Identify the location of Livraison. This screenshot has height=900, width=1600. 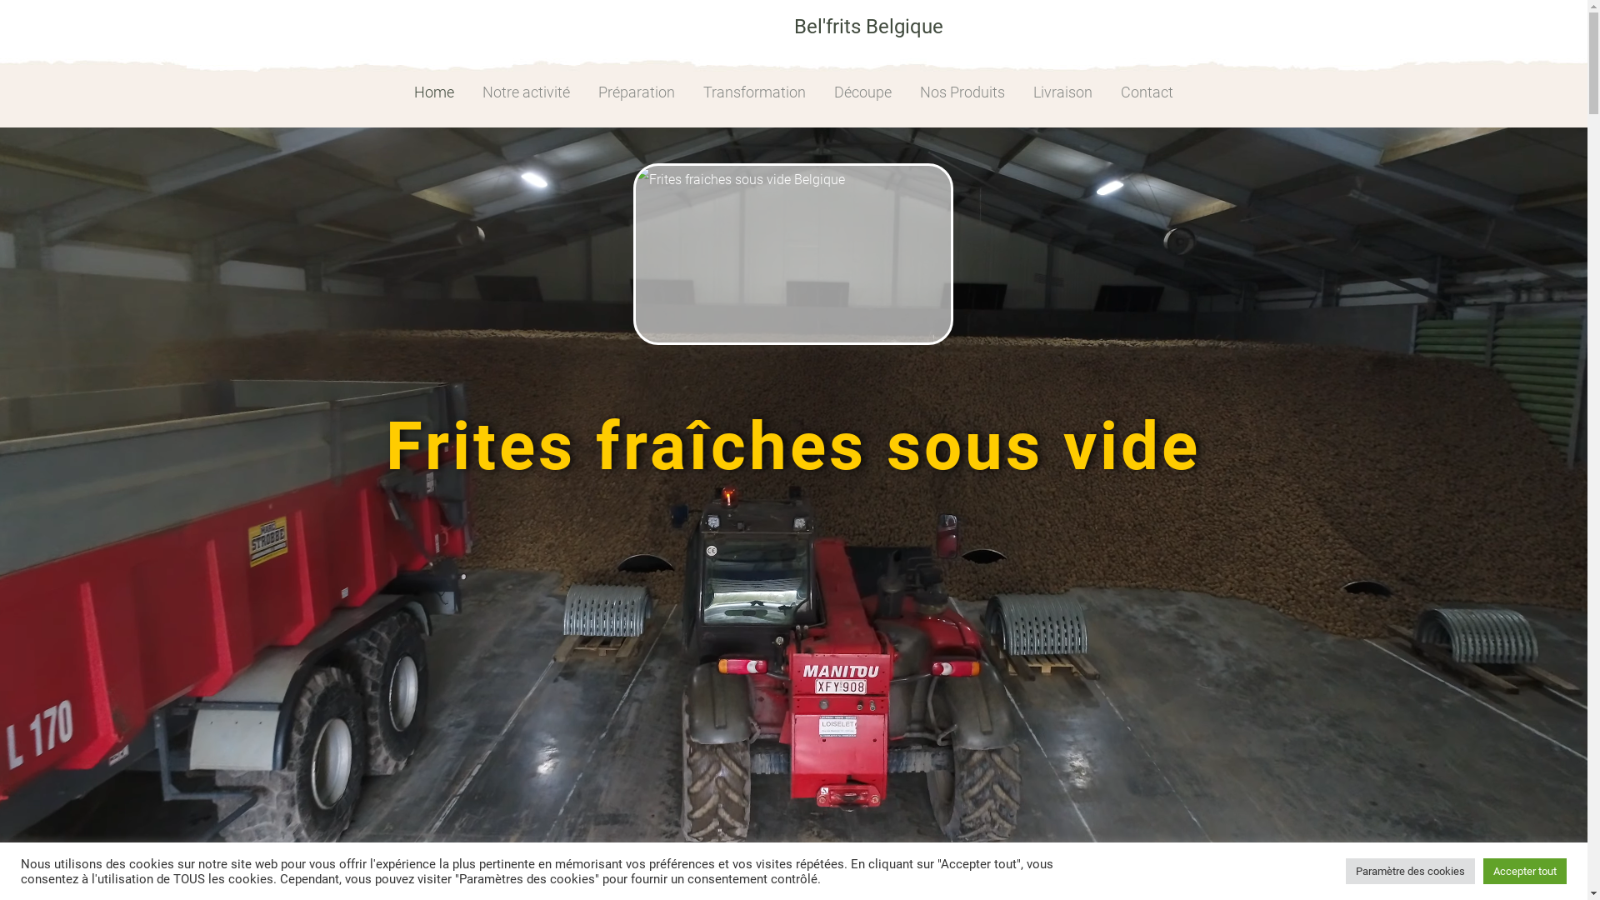
(1063, 92).